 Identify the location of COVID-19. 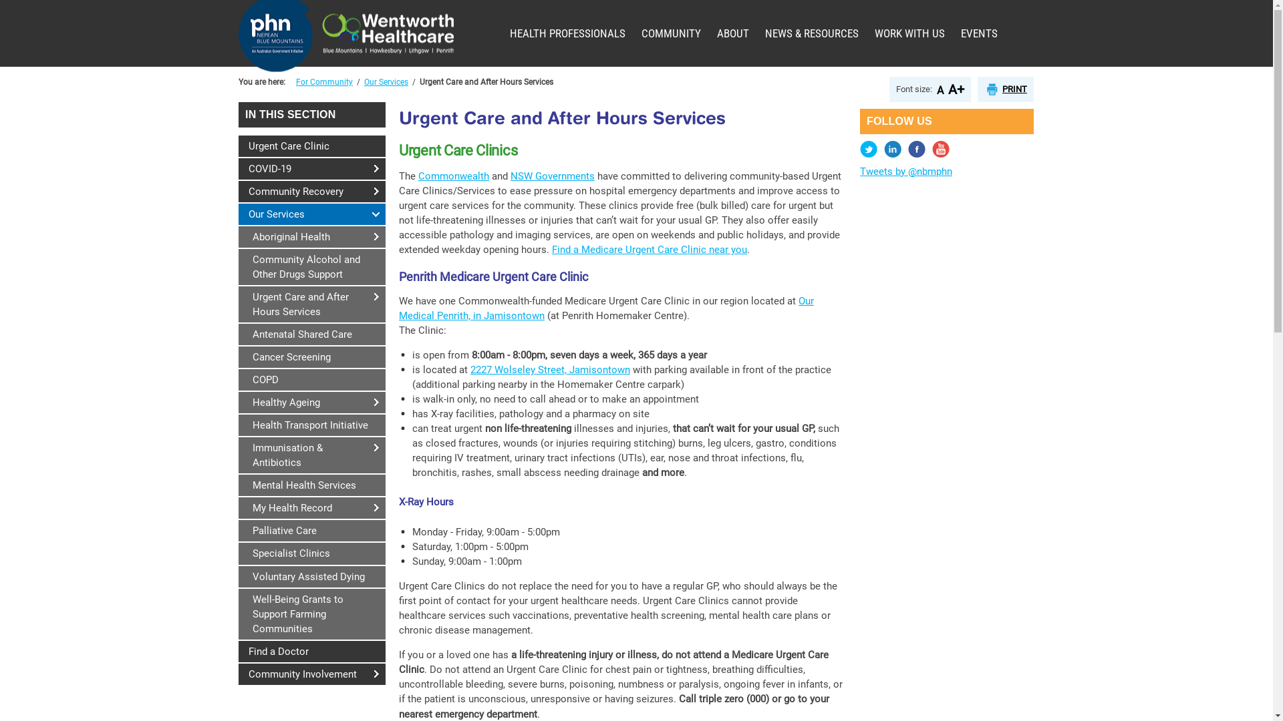
(312, 169).